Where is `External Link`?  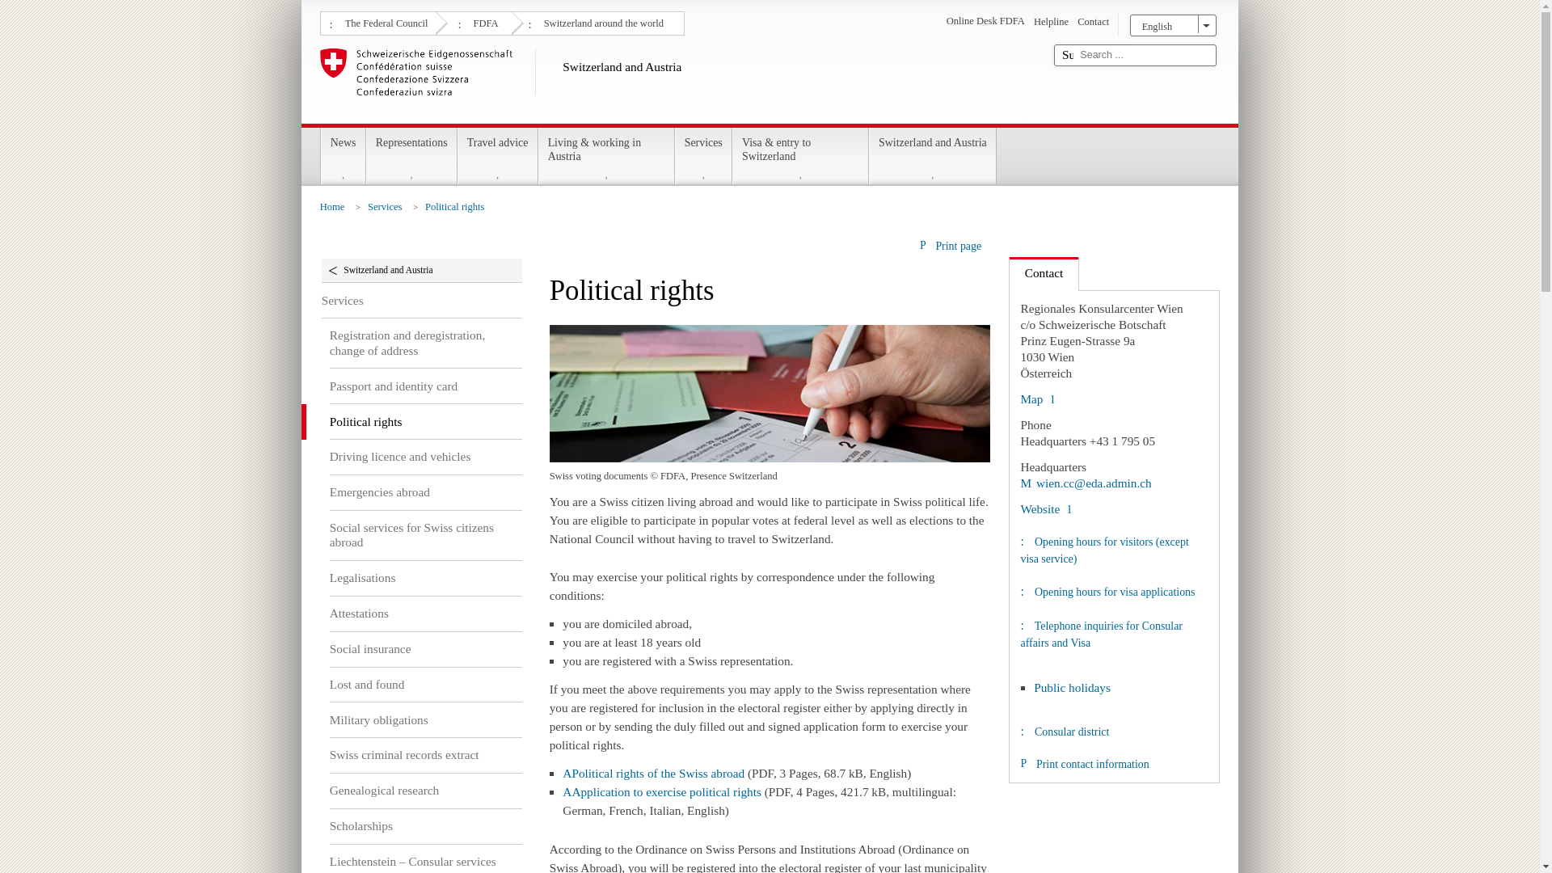
External Link is located at coordinates (1085, 482).